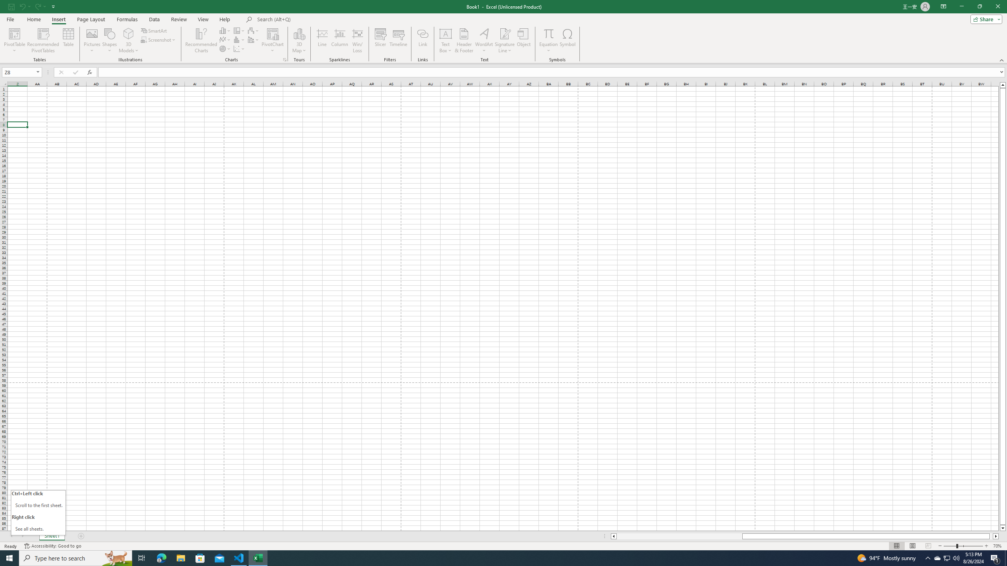 The height and width of the screenshot is (566, 1007). What do you see at coordinates (312, 20) in the screenshot?
I see `Microsoft search` at bounding box center [312, 20].